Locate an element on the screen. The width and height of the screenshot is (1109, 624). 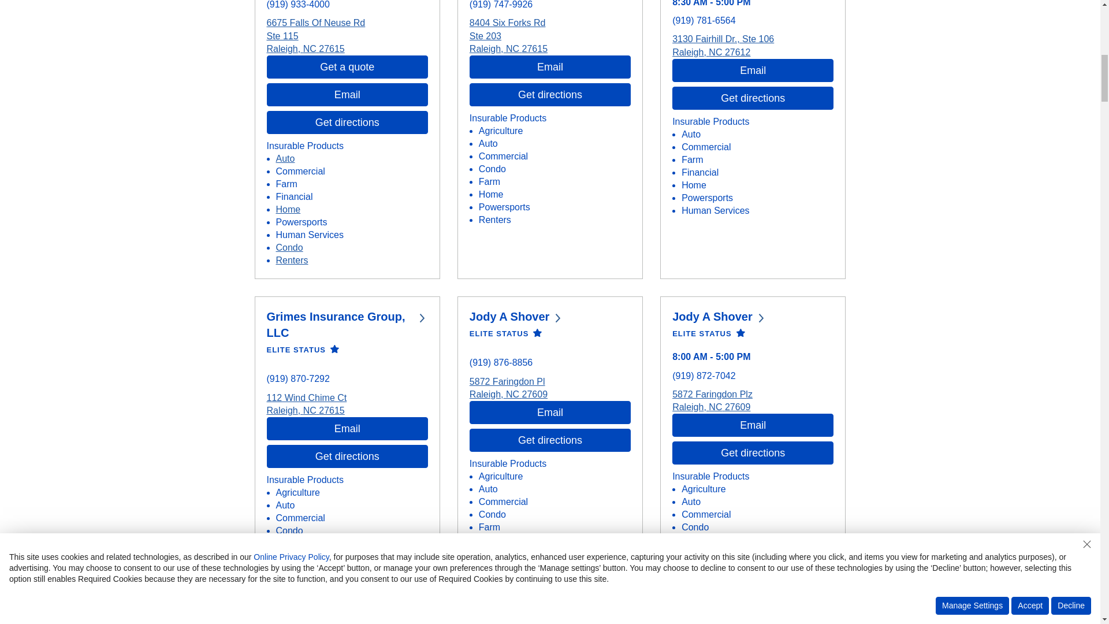
North Carolina is located at coordinates (310, 410).